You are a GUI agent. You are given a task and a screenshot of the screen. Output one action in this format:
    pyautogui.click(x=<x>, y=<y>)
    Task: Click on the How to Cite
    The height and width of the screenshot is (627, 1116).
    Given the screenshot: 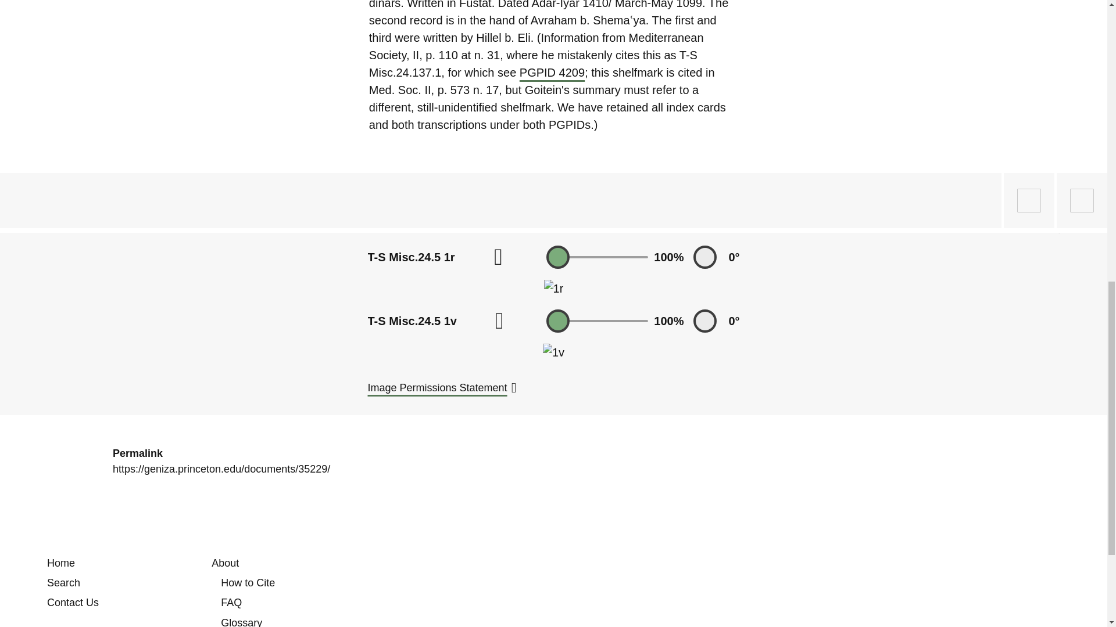 What is the action you would take?
    pyautogui.click(x=248, y=583)
    